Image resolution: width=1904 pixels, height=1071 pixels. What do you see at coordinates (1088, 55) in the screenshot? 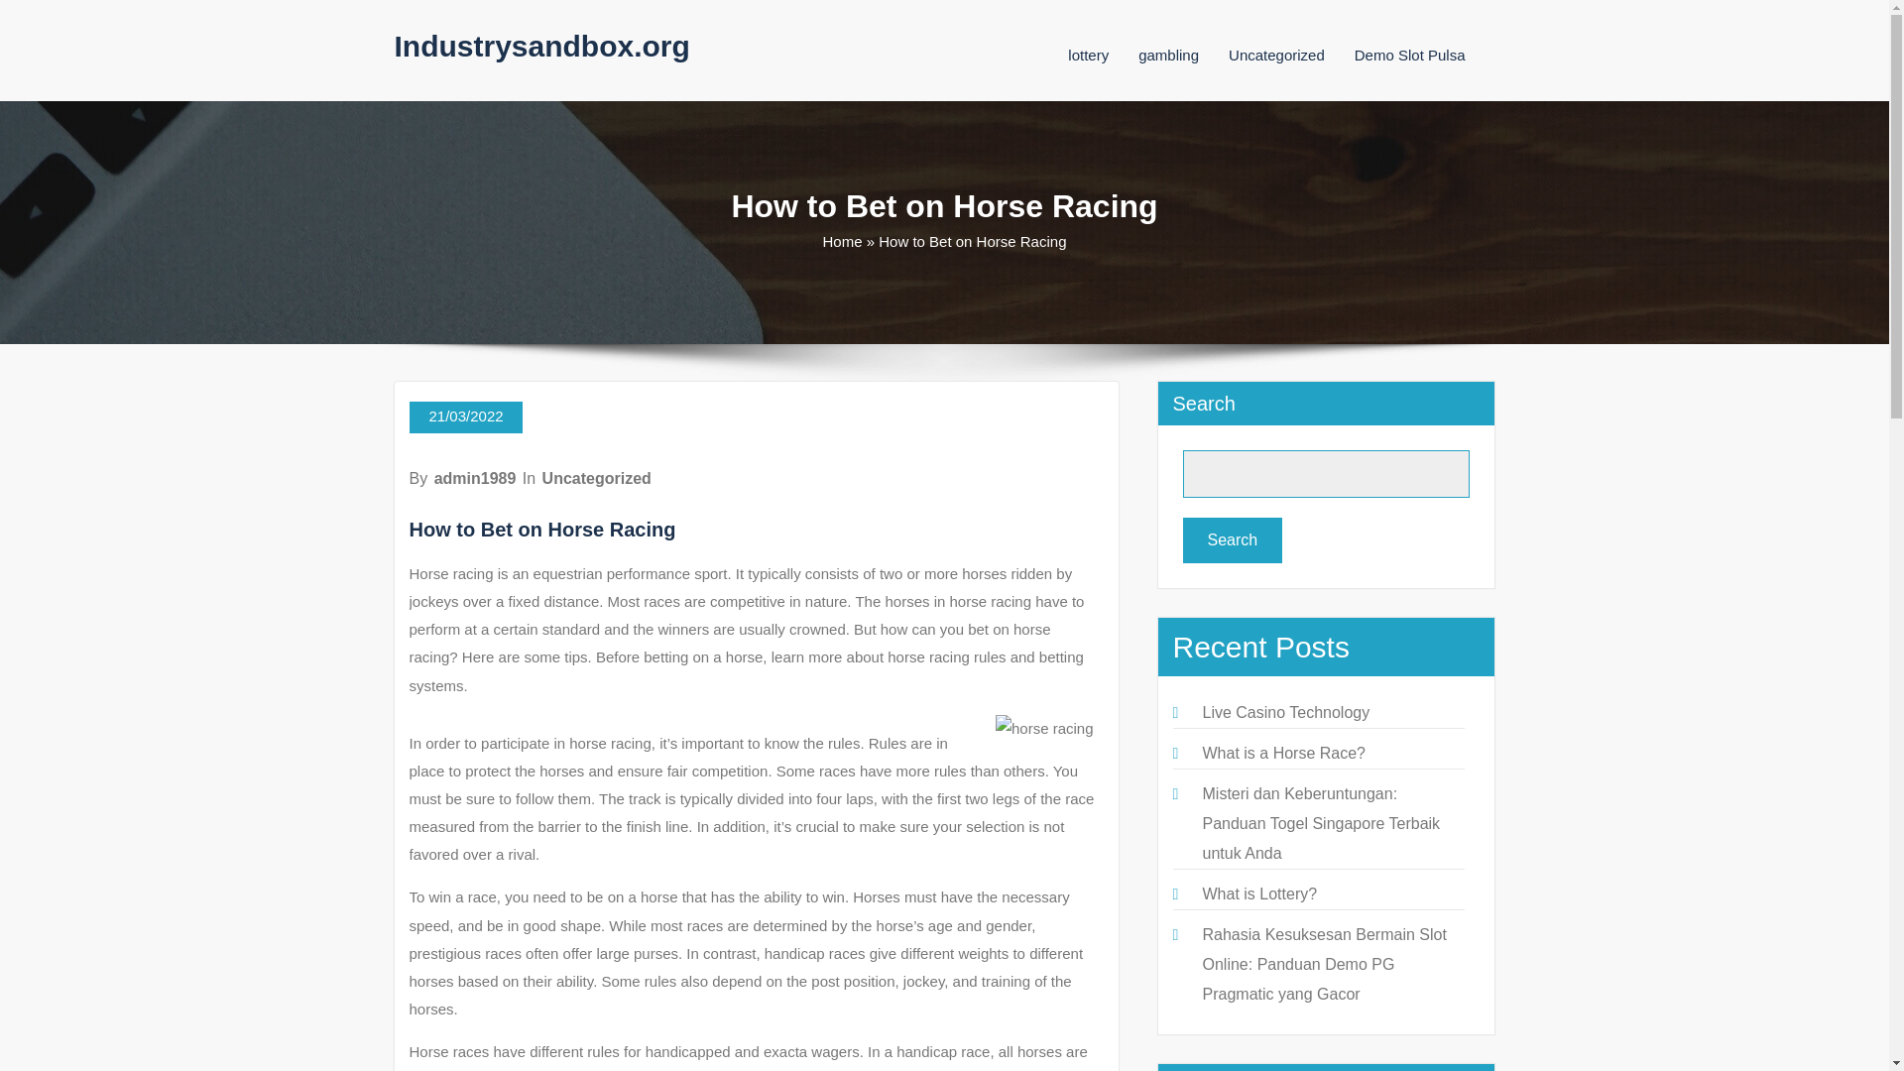
I see `lottery` at bounding box center [1088, 55].